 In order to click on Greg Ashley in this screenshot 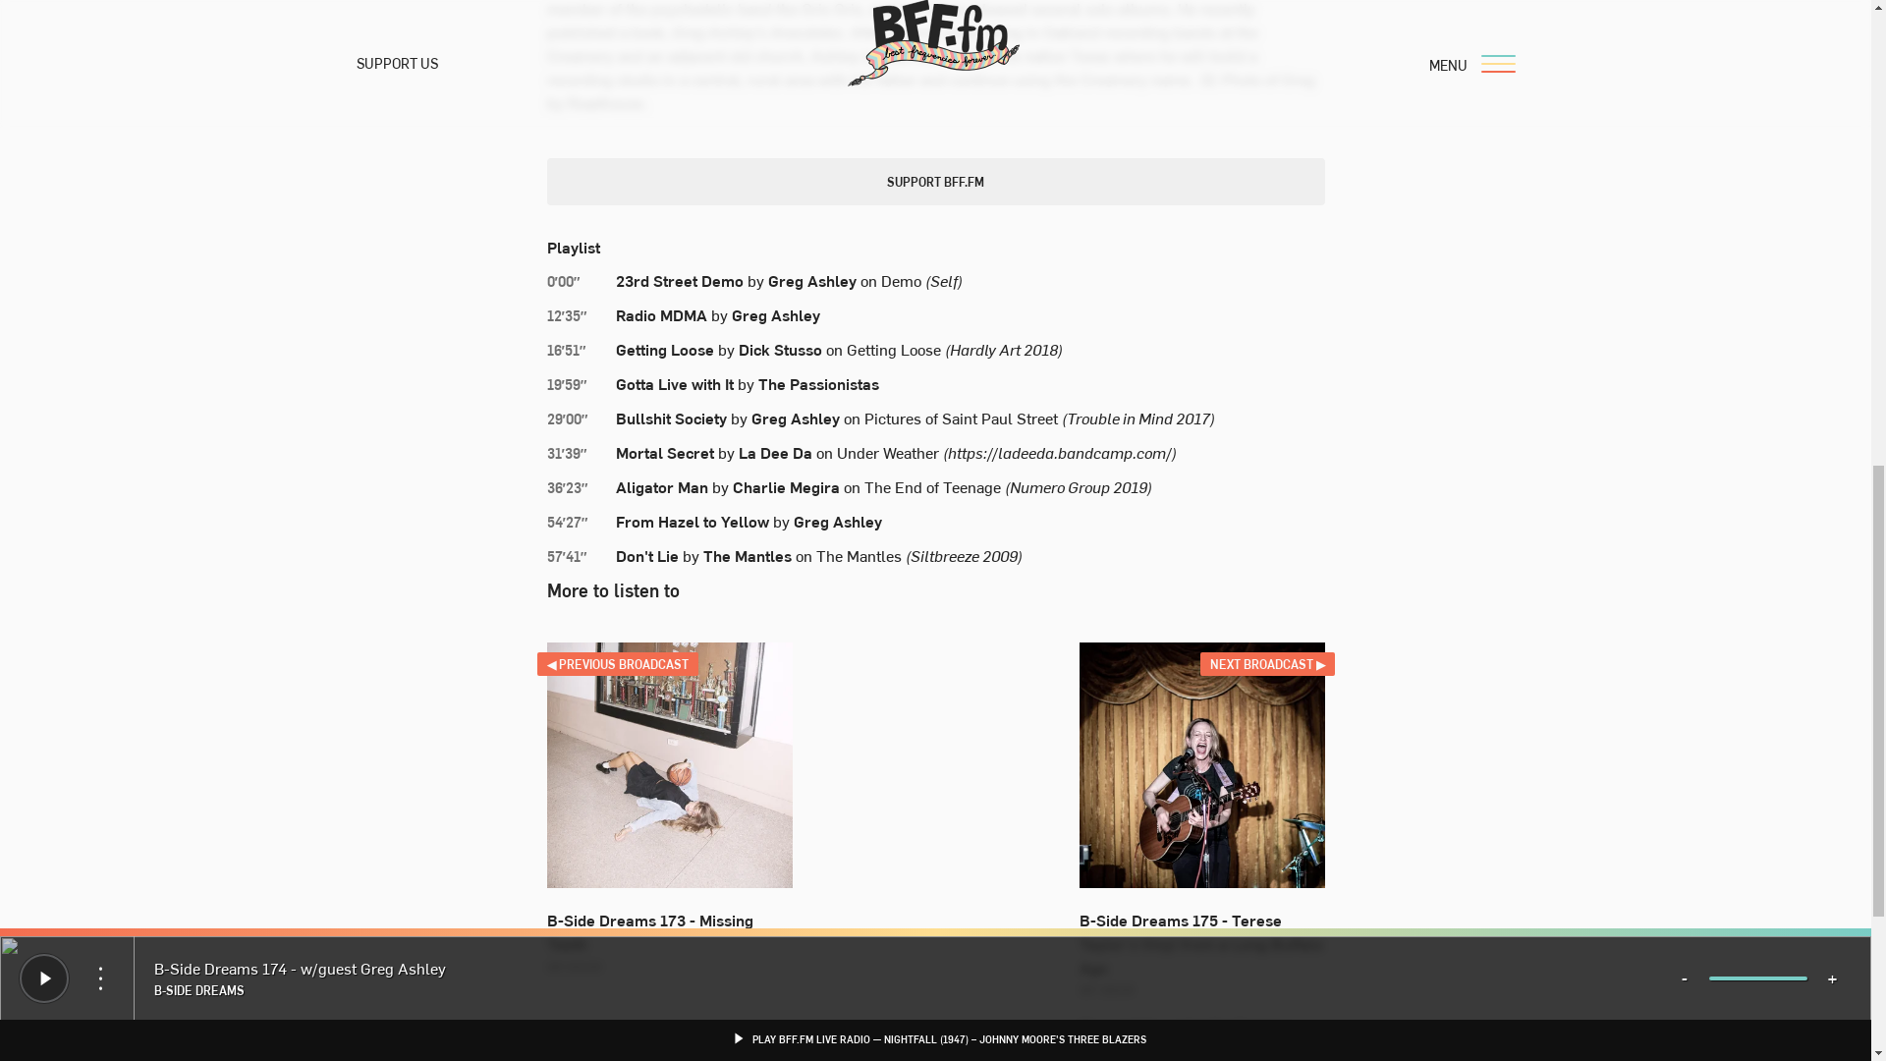, I will do `click(774, 313)`.